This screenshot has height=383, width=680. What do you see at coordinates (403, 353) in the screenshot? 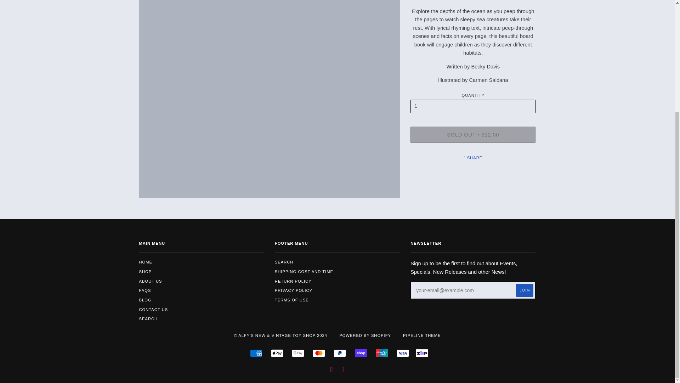
I see `VISA` at bounding box center [403, 353].